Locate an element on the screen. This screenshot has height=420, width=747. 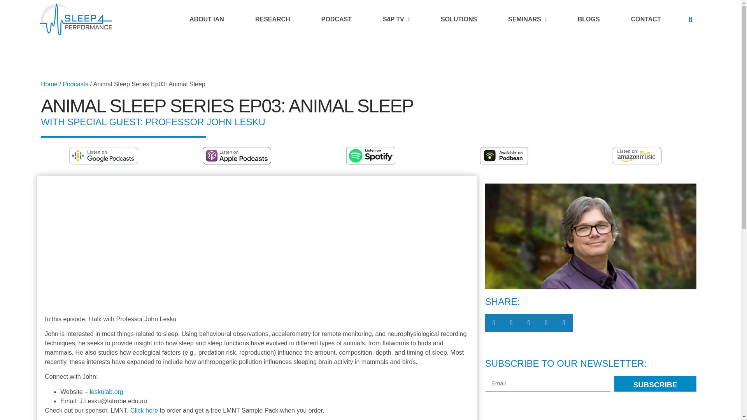
BLOGS is located at coordinates (589, 19).